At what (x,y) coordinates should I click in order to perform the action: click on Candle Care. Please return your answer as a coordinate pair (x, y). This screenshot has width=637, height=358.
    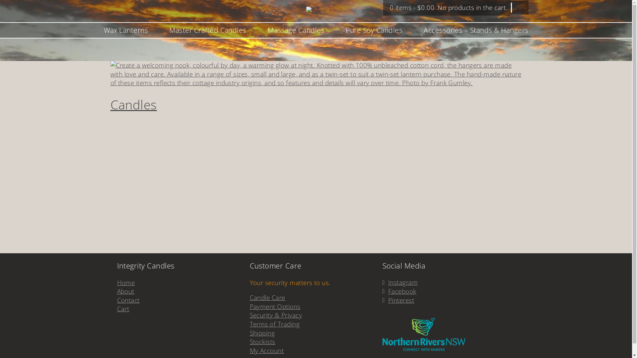
    Looking at the image, I should click on (267, 298).